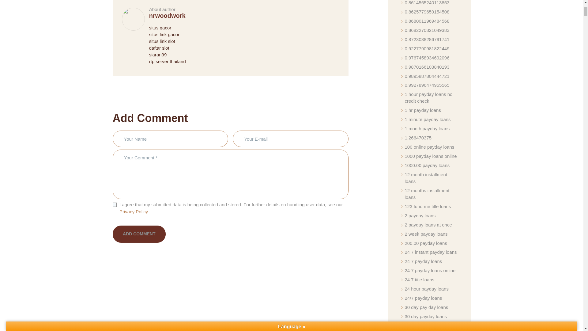 This screenshot has height=331, width=588. I want to click on siaran99, so click(158, 55).